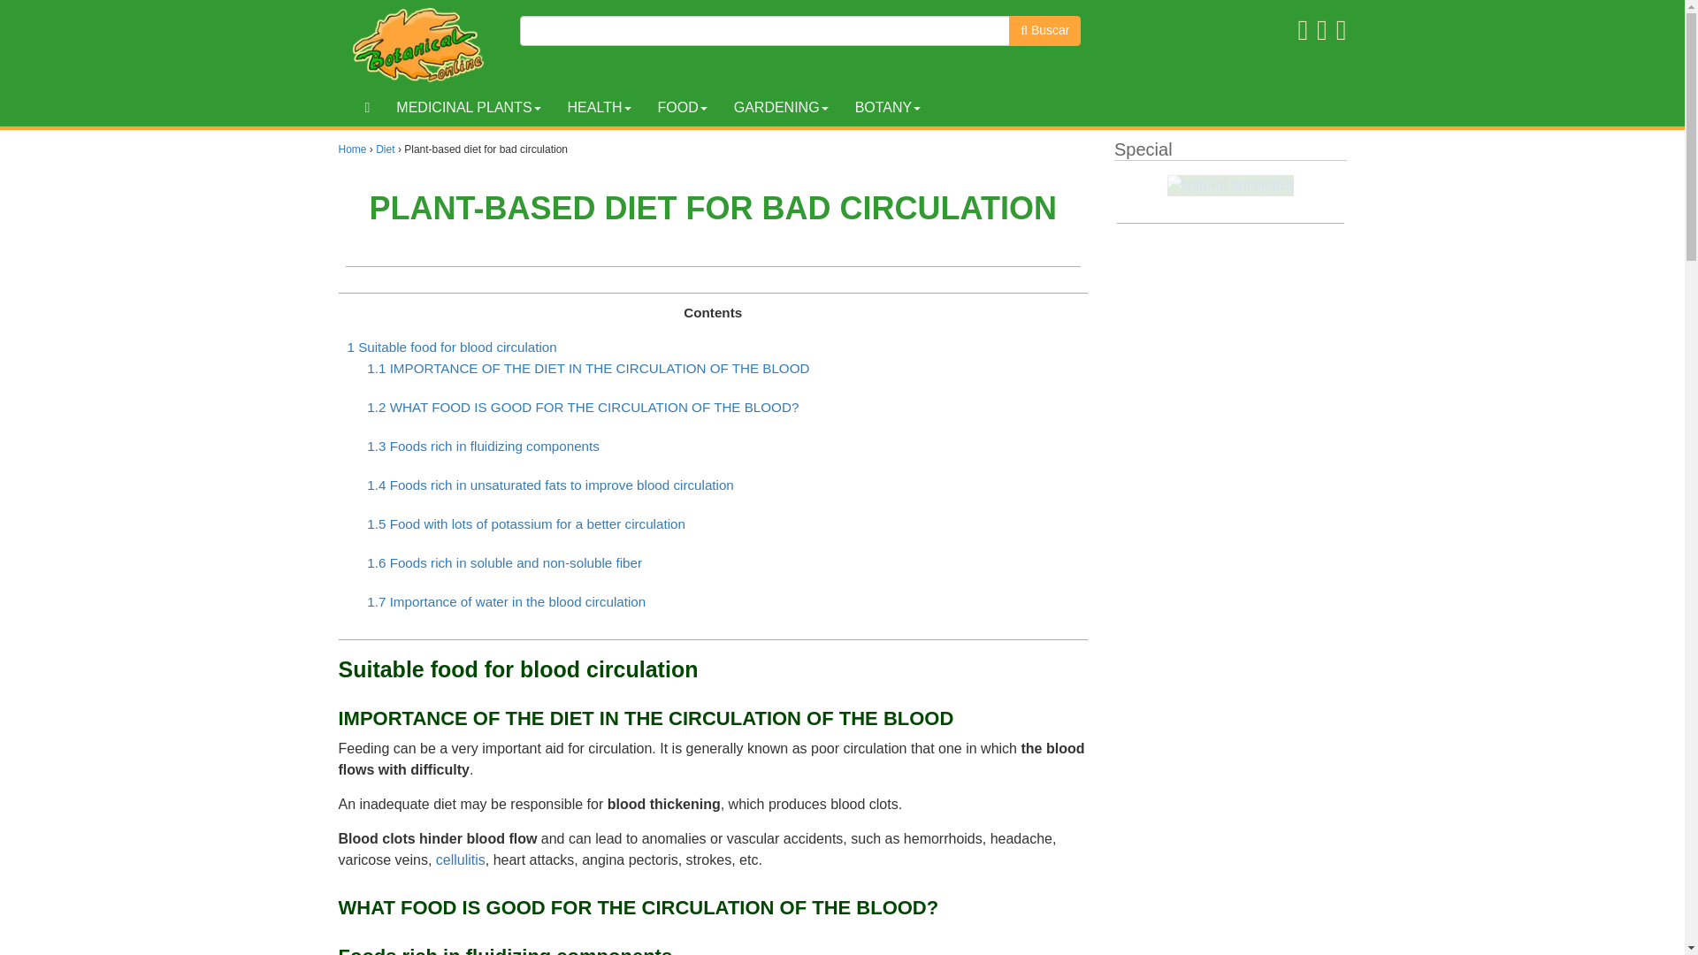 The image size is (1698, 955). I want to click on Natural antibiotics, so click(1231, 186).